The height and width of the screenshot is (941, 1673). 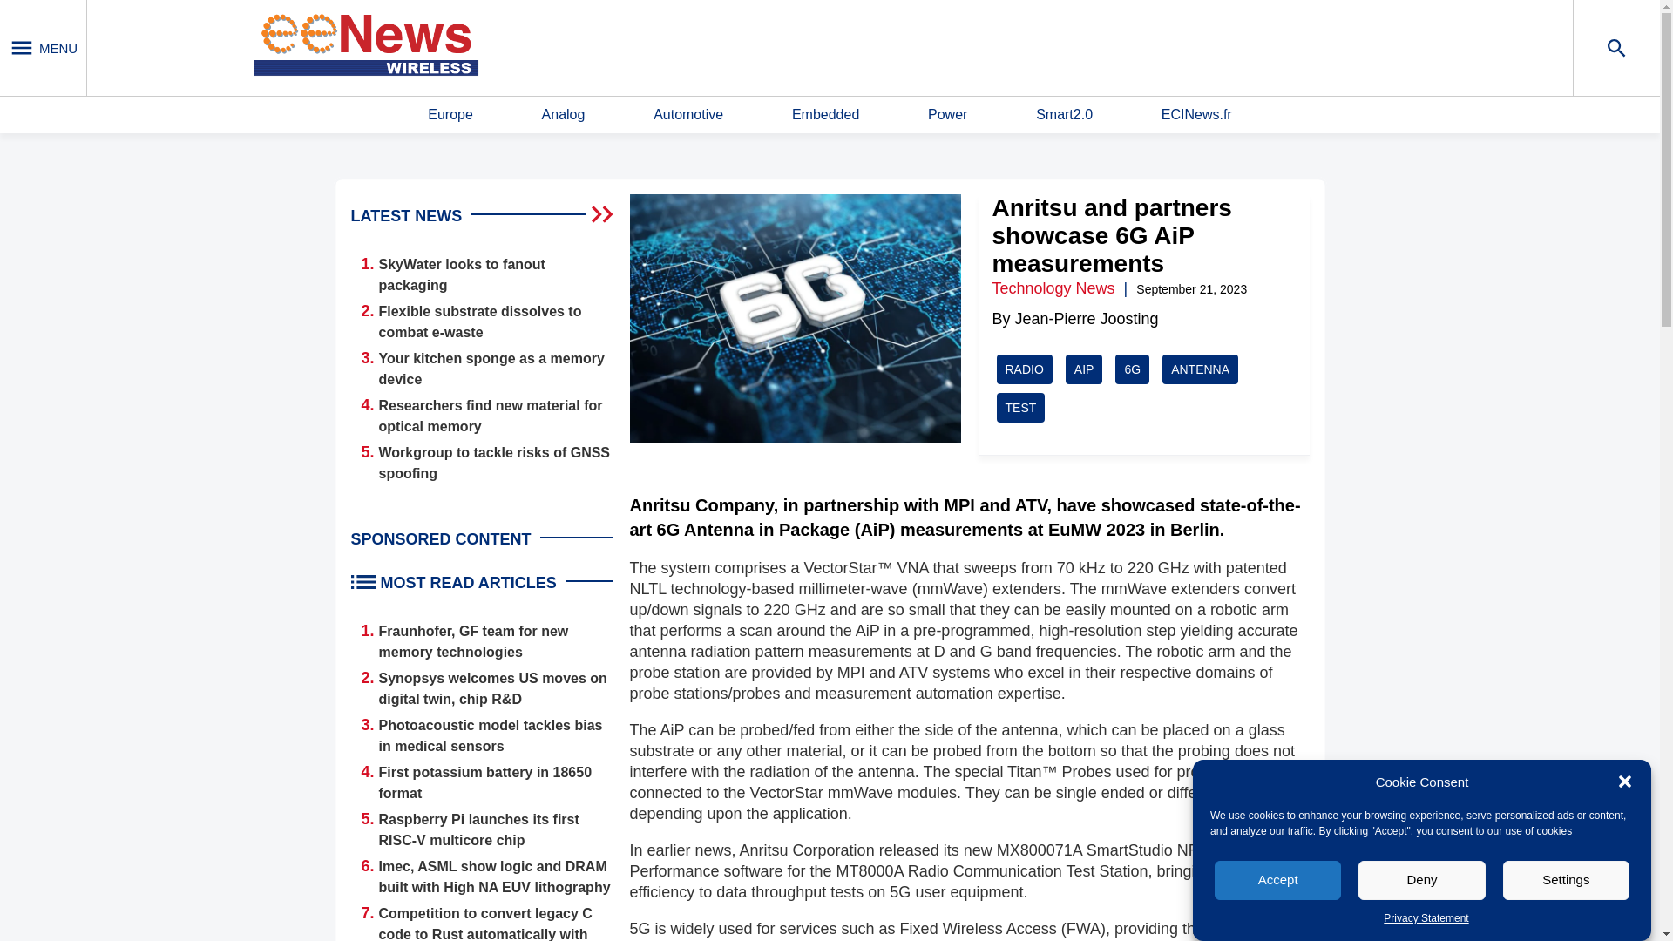 I want to click on Europe, so click(x=450, y=115).